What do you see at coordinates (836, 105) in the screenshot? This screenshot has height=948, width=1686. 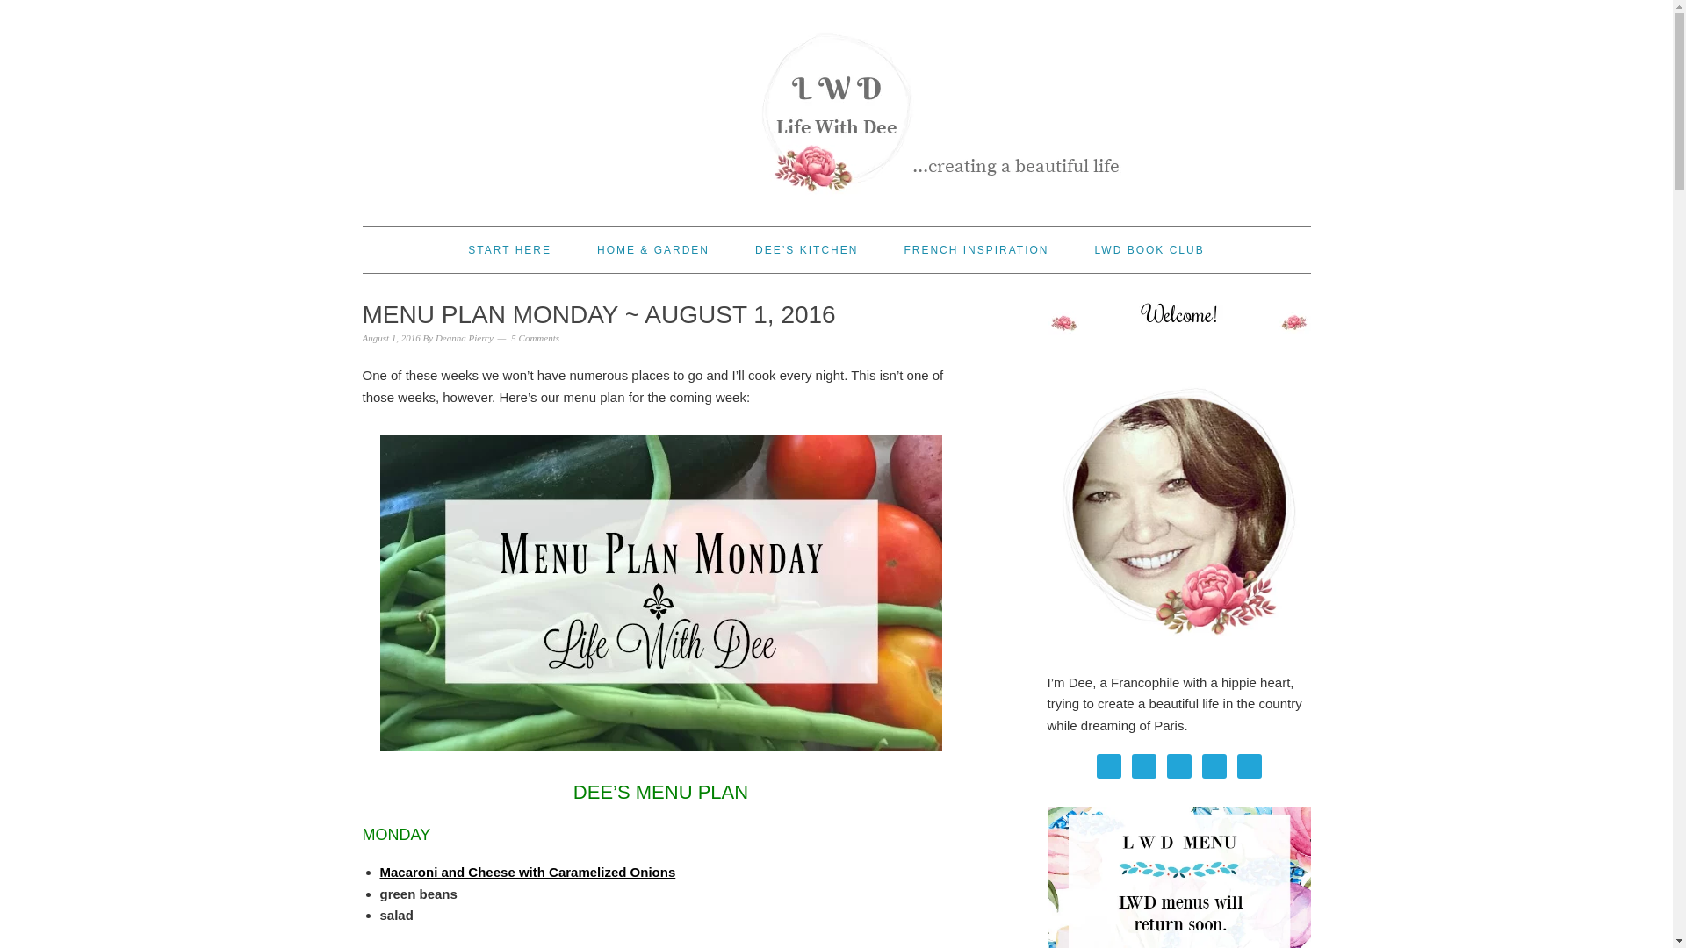 I see `LIFE WITH DEE` at bounding box center [836, 105].